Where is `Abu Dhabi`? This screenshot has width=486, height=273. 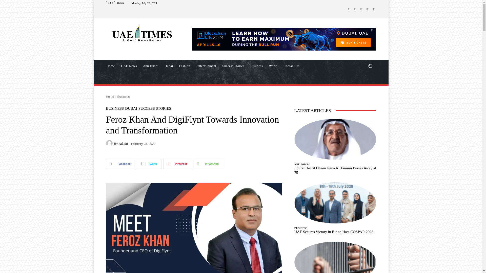 Abu Dhabi is located at coordinates (150, 66).